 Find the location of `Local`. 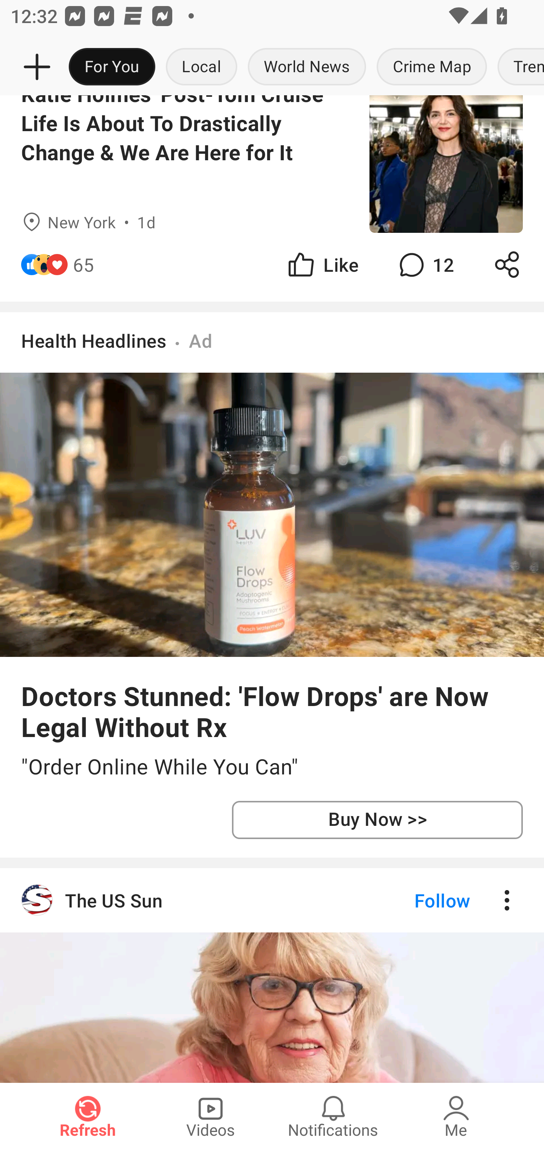

Local is located at coordinates (201, 67).